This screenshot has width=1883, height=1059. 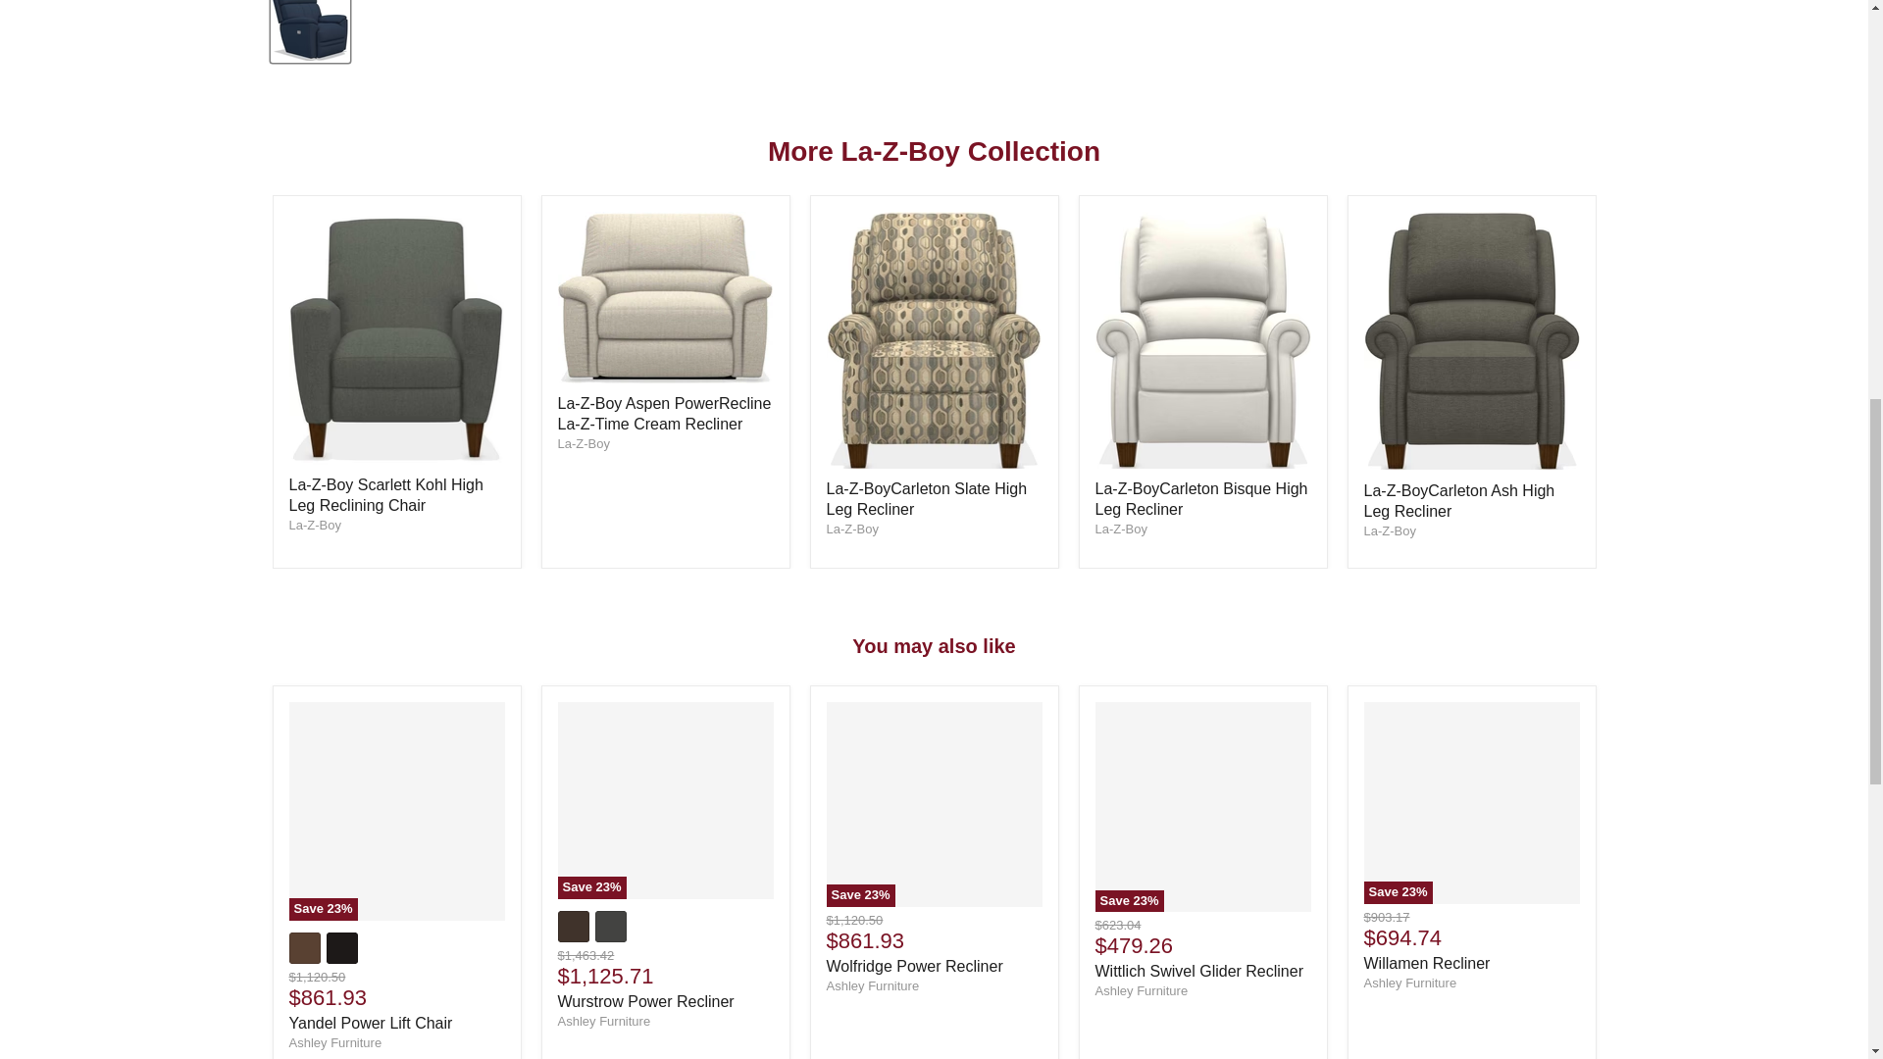 What do you see at coordinates (872, 985) in the screenshot?
I see `Ashley Furniture` at bounding box center [872, 985].